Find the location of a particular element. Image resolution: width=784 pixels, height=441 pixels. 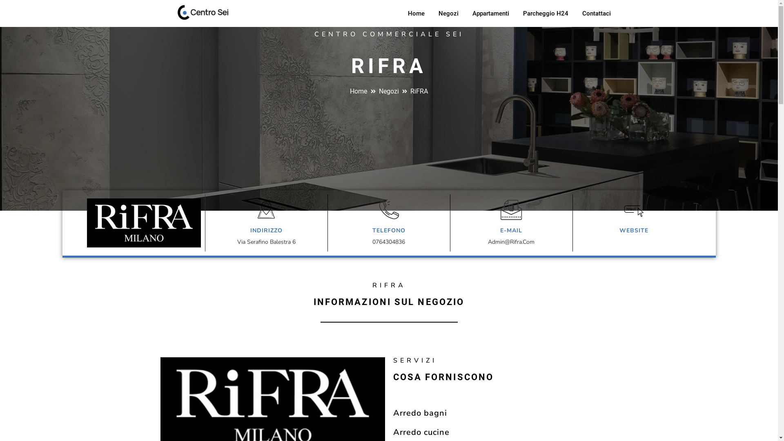

Contattaci is located at coordinates (596, 13).